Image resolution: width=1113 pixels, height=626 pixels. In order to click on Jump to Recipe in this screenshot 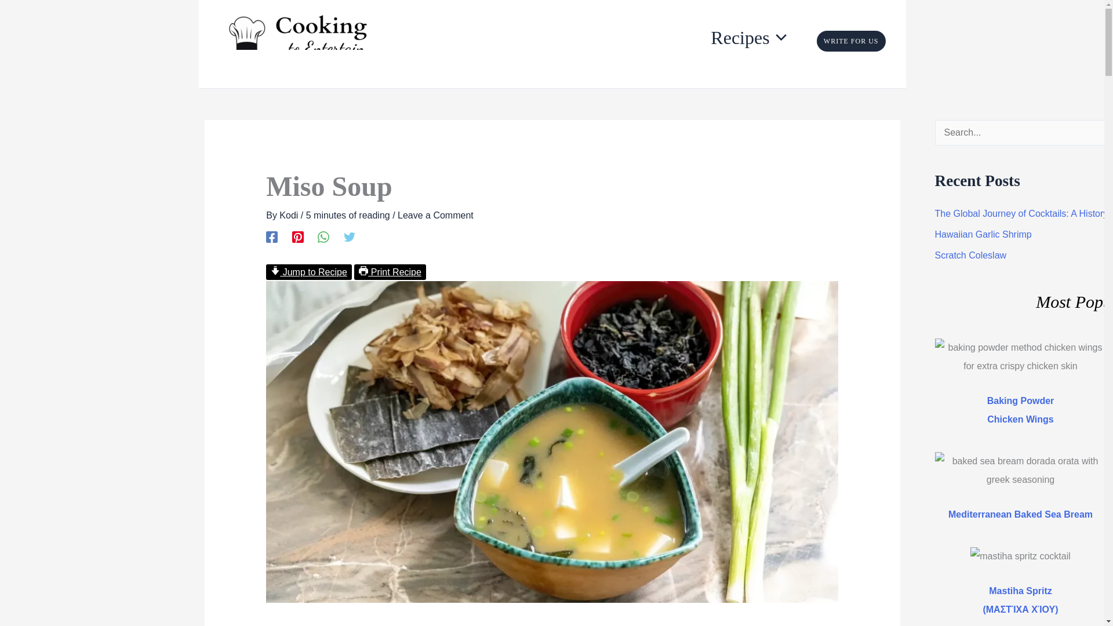, I will do `click(308, 271)`.